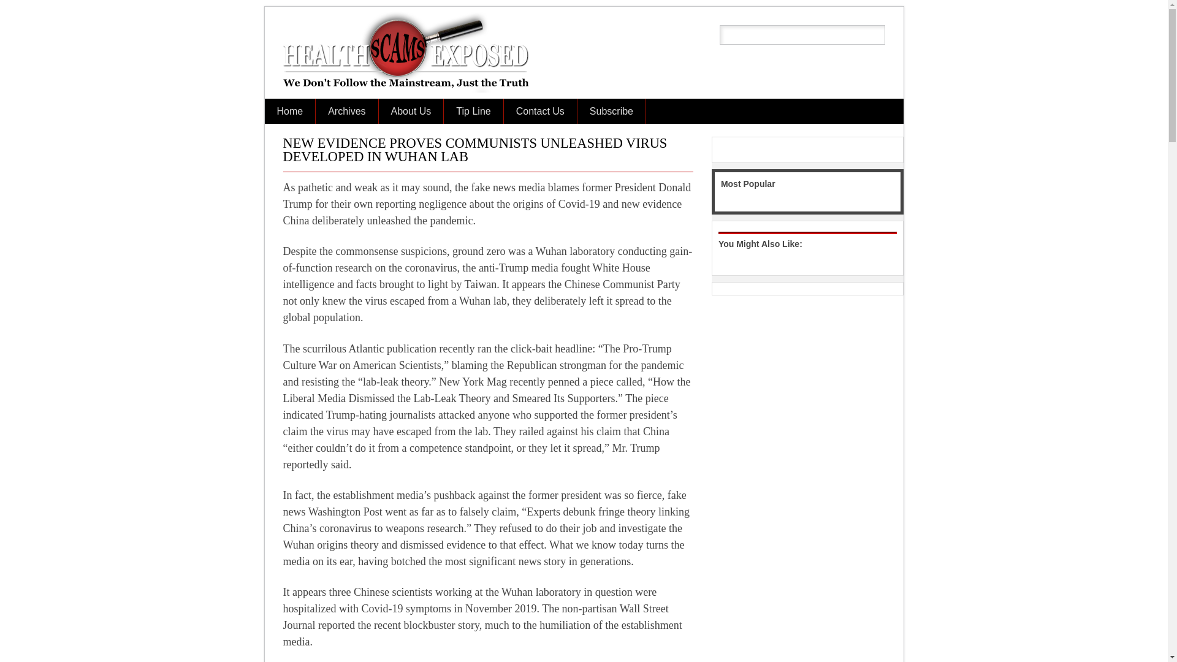 The image size is (1177, 662). Describe the element at coordinates (346, 110) in the screenshot. I see `Archives` at that location.